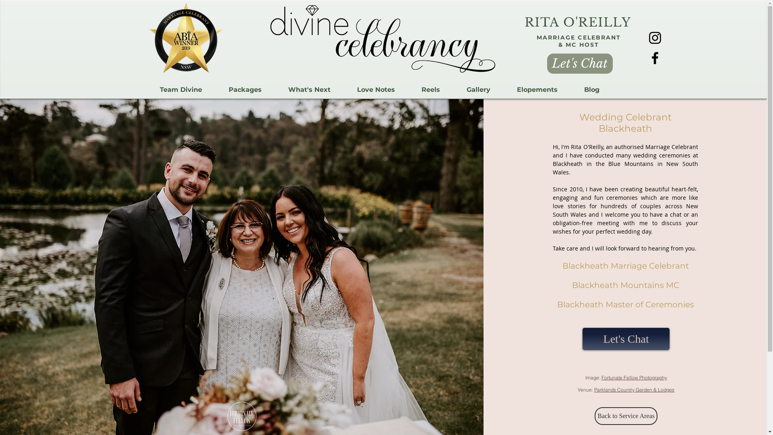 The height and width of the screenshot is (435, 773). Describe the element at coordinates (478, 90) in the screenshot. I see `Gallery` at that location.